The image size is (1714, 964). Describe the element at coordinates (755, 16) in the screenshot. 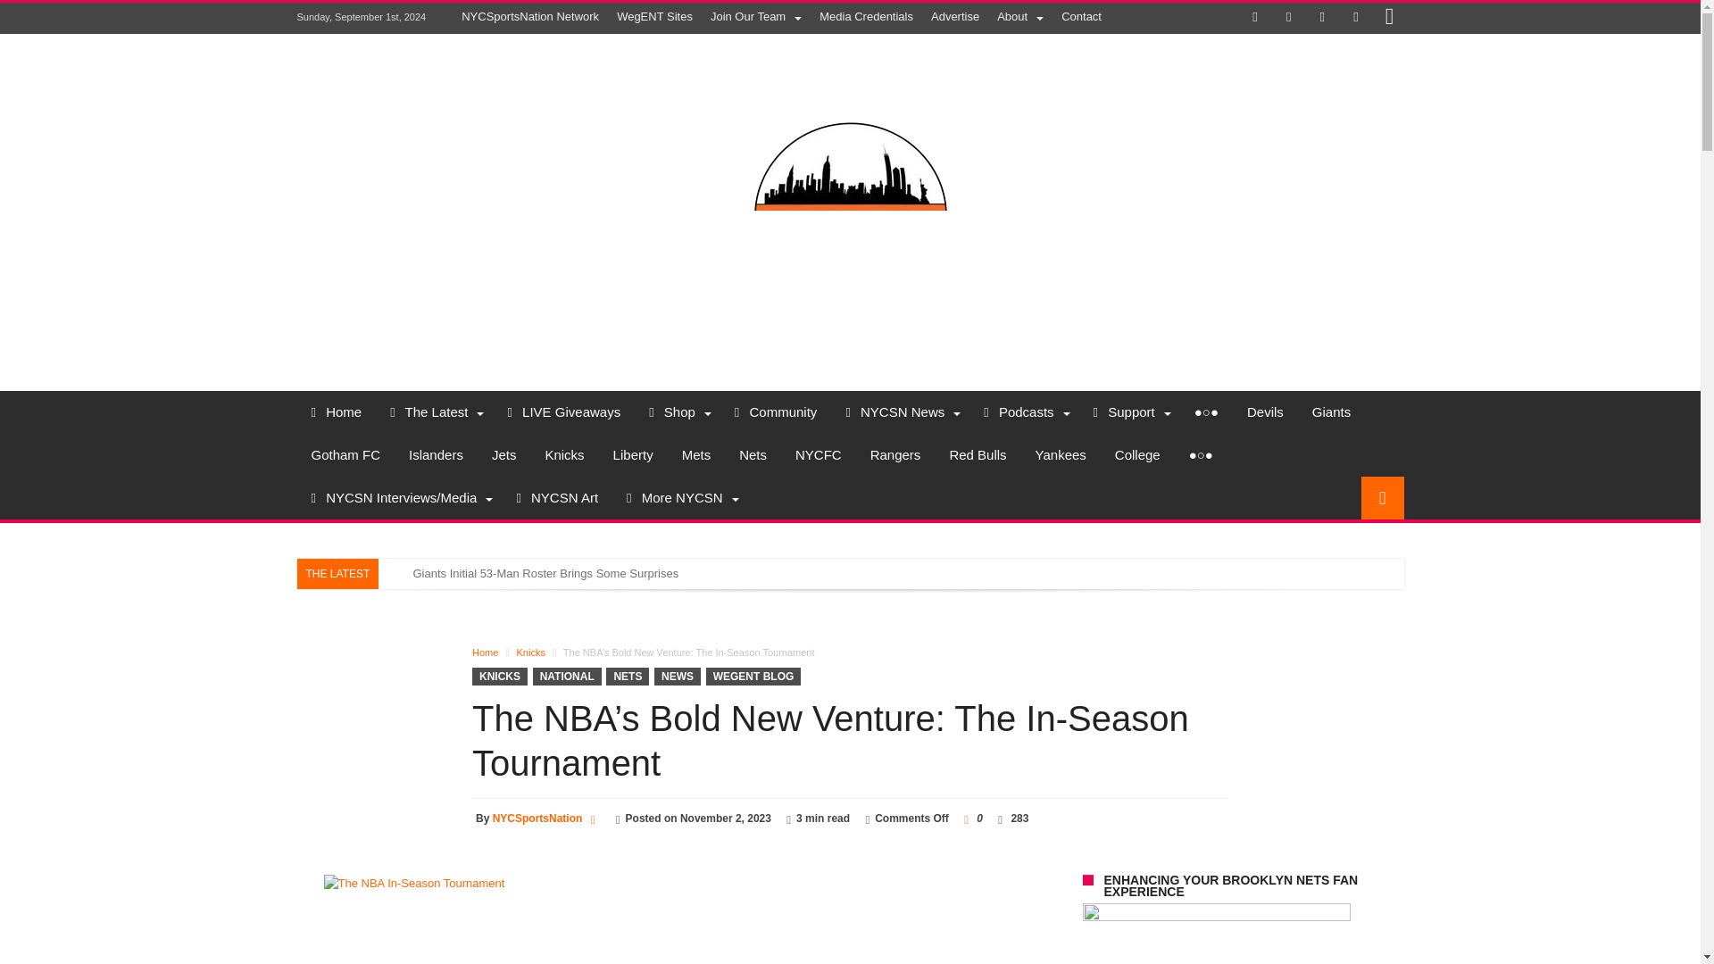

I see `Join Our Team` at that location.